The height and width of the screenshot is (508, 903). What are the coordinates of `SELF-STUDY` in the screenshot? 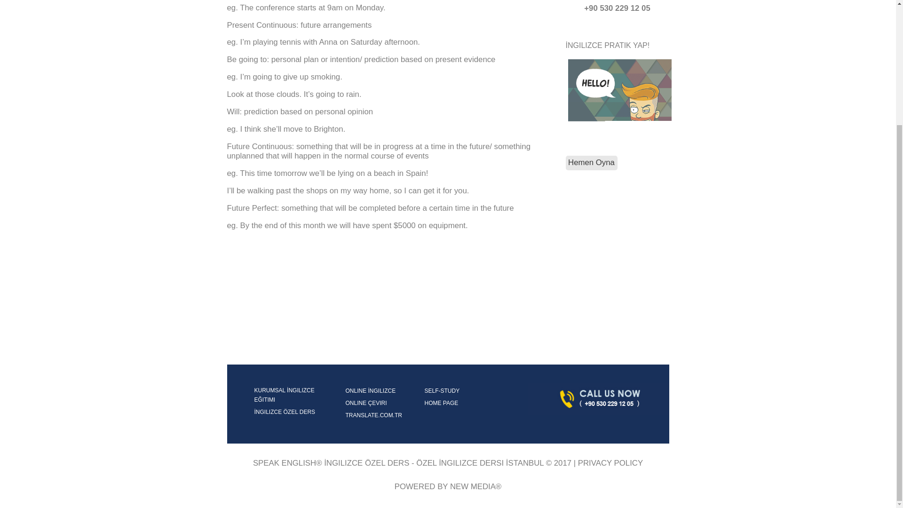 It's located at (439, 390).